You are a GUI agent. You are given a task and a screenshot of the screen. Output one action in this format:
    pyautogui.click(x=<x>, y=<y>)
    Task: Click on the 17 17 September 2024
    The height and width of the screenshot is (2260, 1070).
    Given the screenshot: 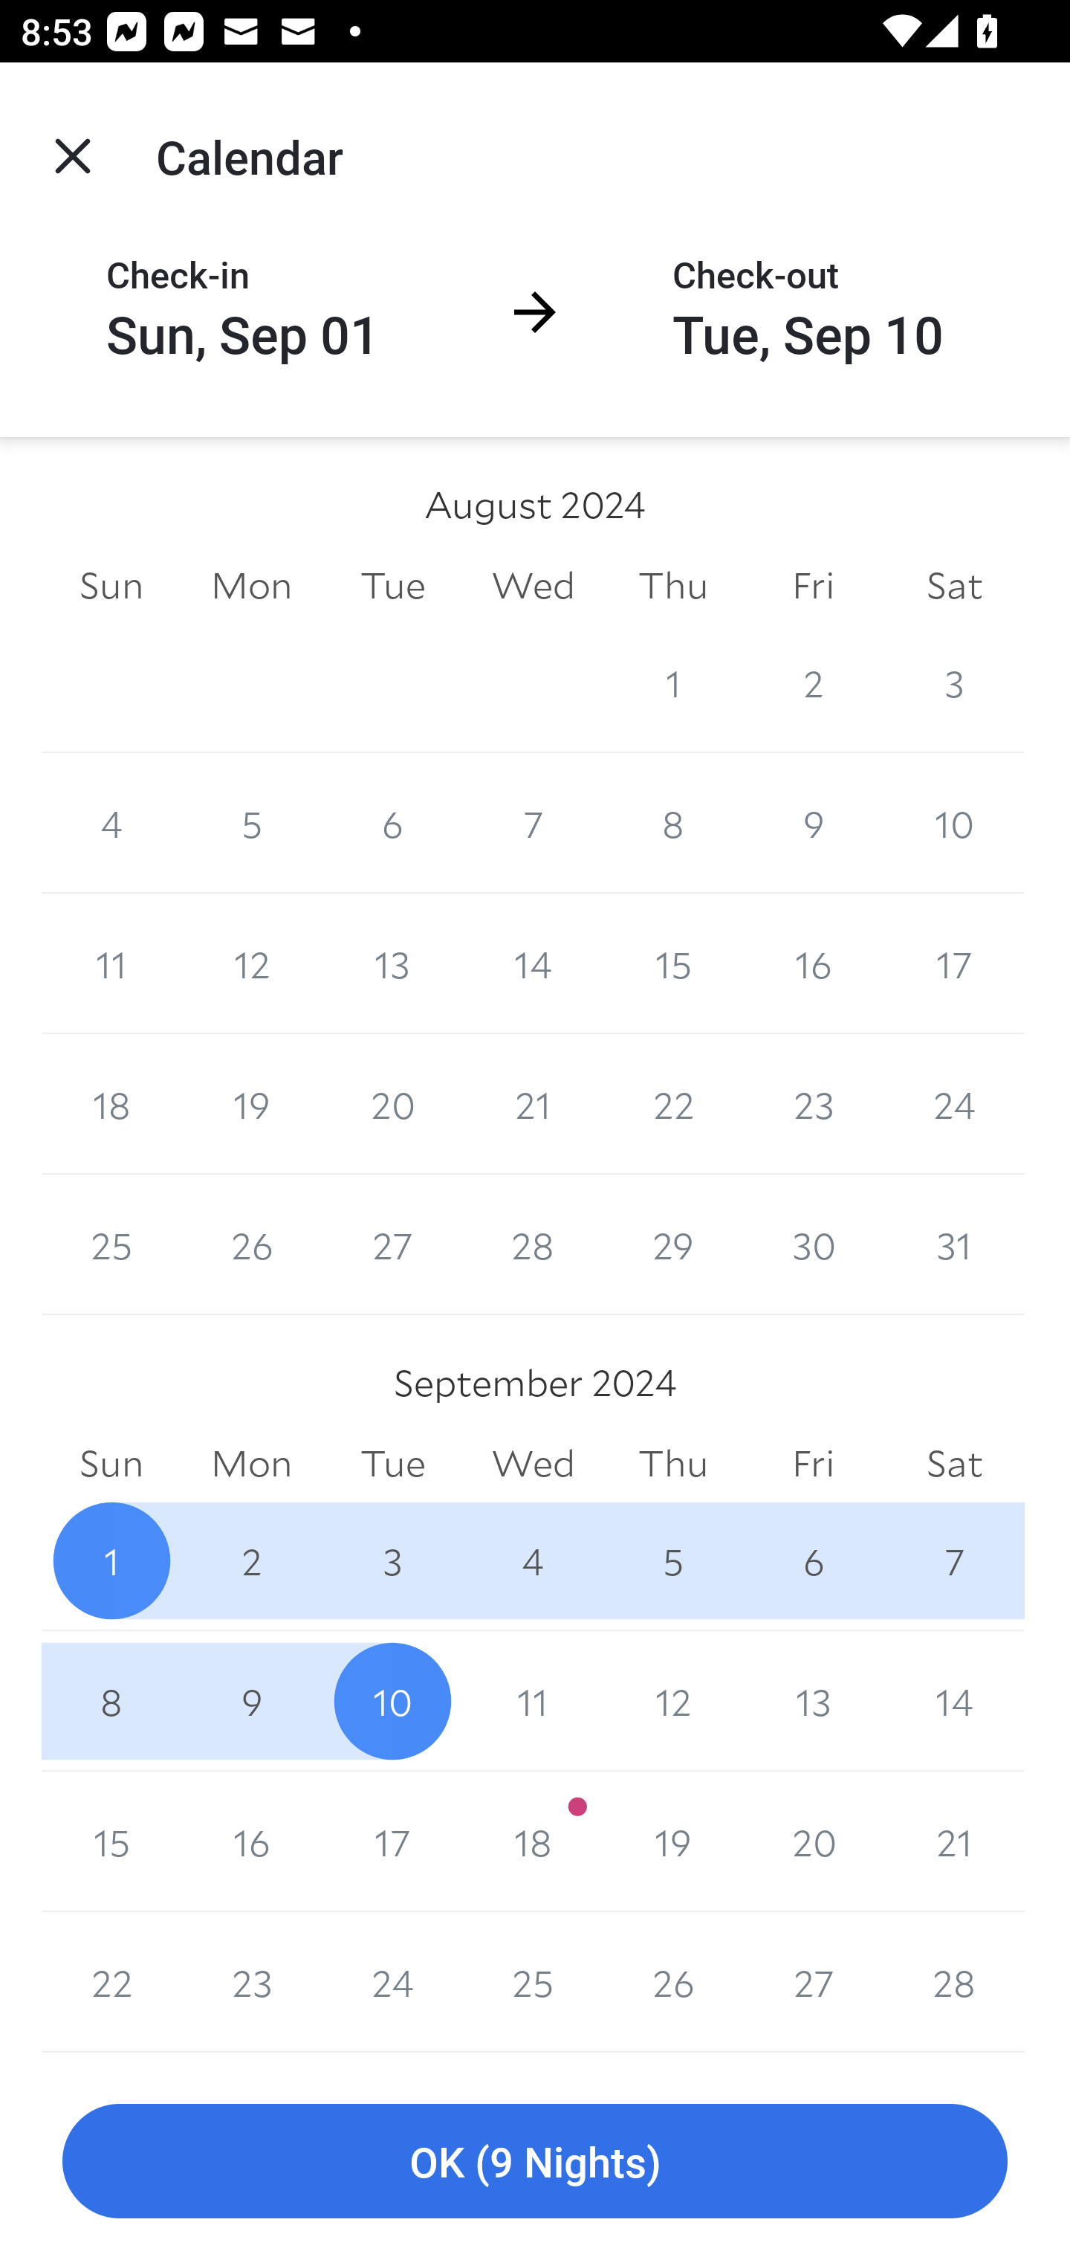 What is the action you would take?
    pyautogui.click(x=392, y=1841)
    